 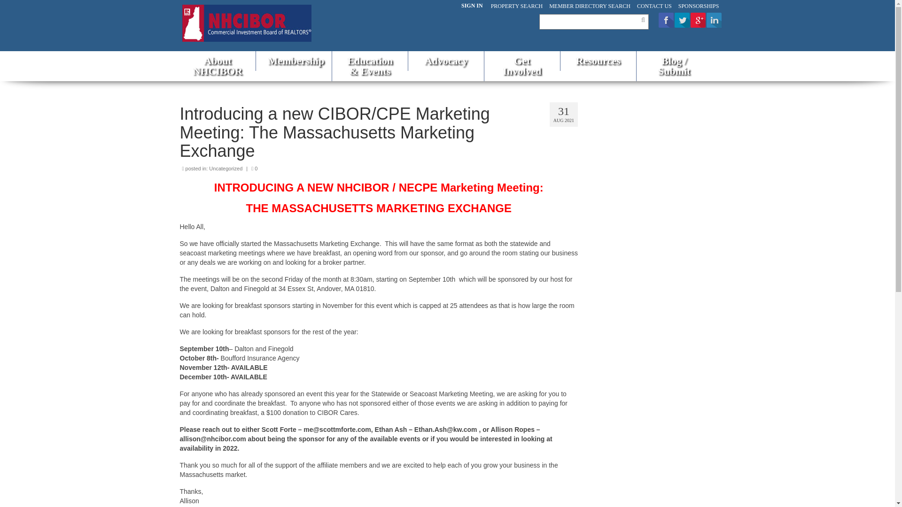 I want to click on login, so click(x=472, y=6).